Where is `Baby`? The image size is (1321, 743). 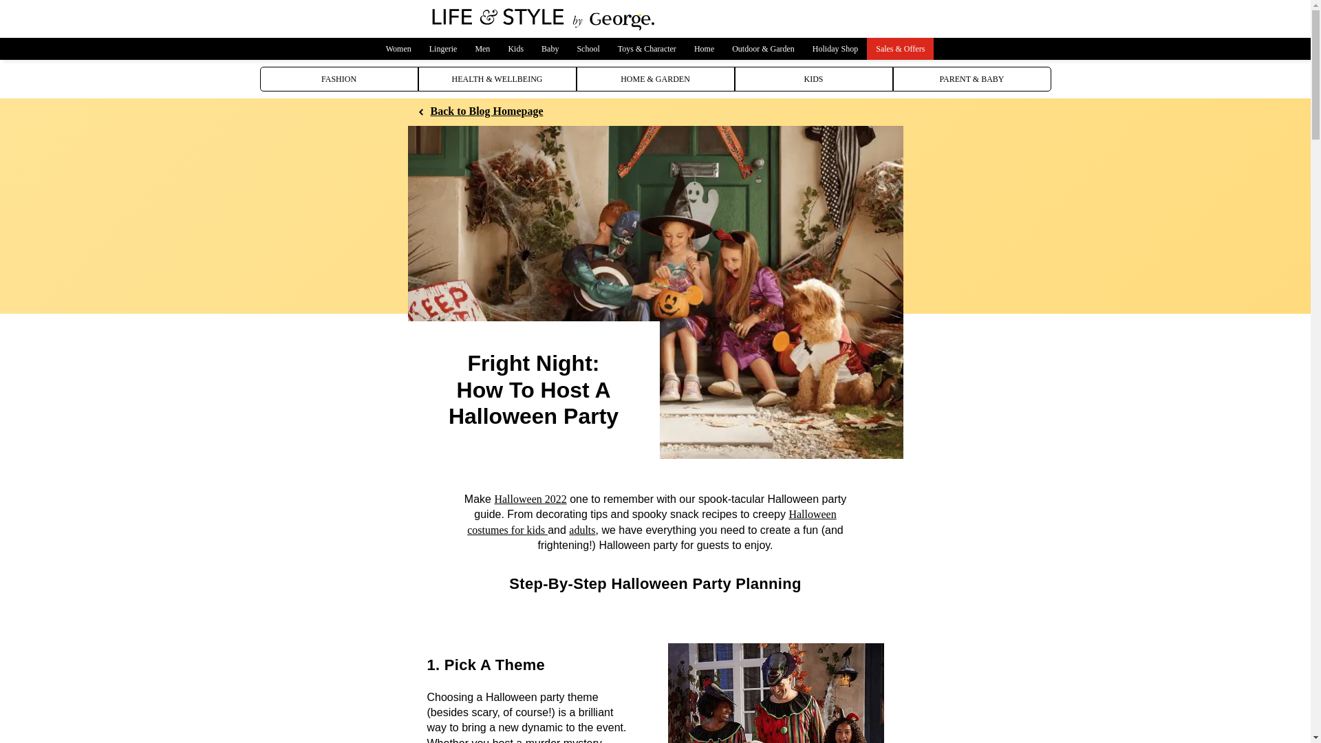
Baby is located at coordinates (550, 49).